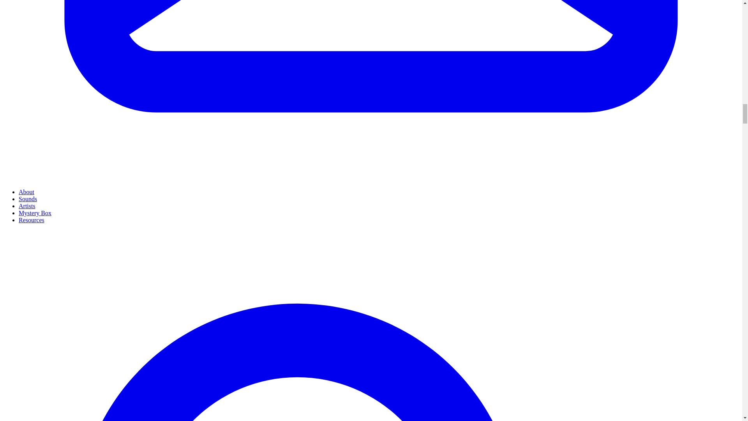 The image size is (748, 421). I want to click on Sounds, so click(28, 199).